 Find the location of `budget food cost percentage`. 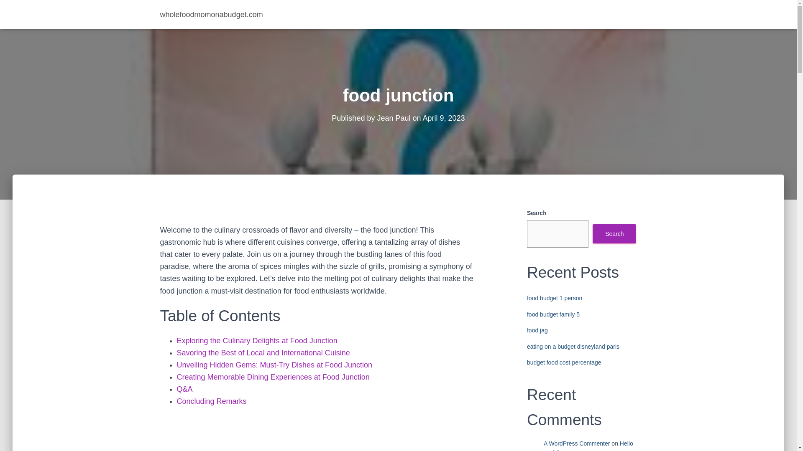

budget food cost percentage is located at coordinates (564, 362).